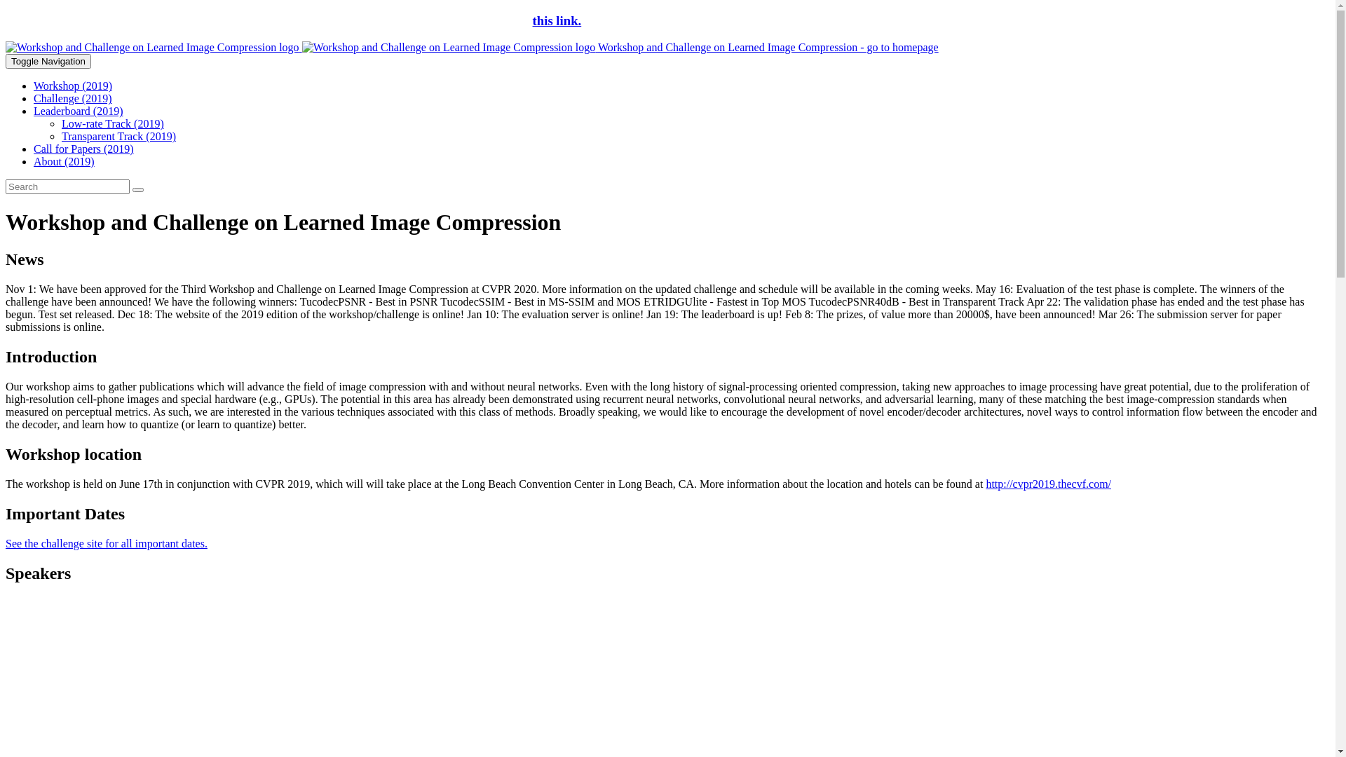  Describe the element at coordinates (1049, 484) in the screenshot. I see `http://cvpr2019.thecvf.com/` at that location.